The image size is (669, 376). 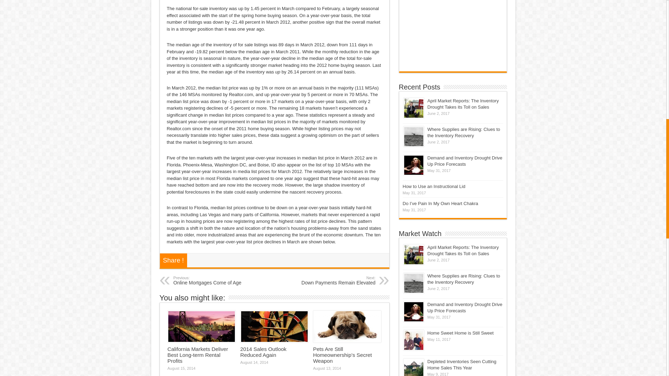 I want to click on Permalink to 2014 Sales Outlook Reduced Again, so click(x=263, y=352).